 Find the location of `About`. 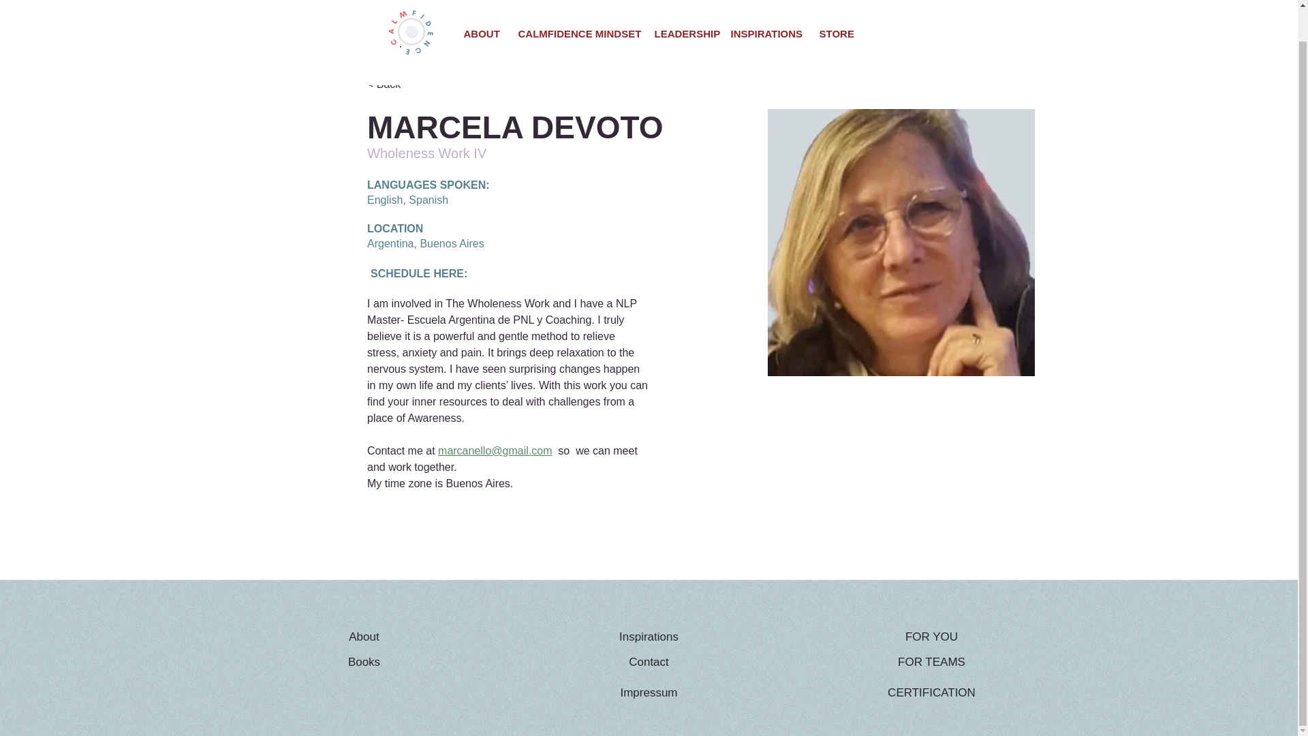

About is located at coordinates (364, 637).